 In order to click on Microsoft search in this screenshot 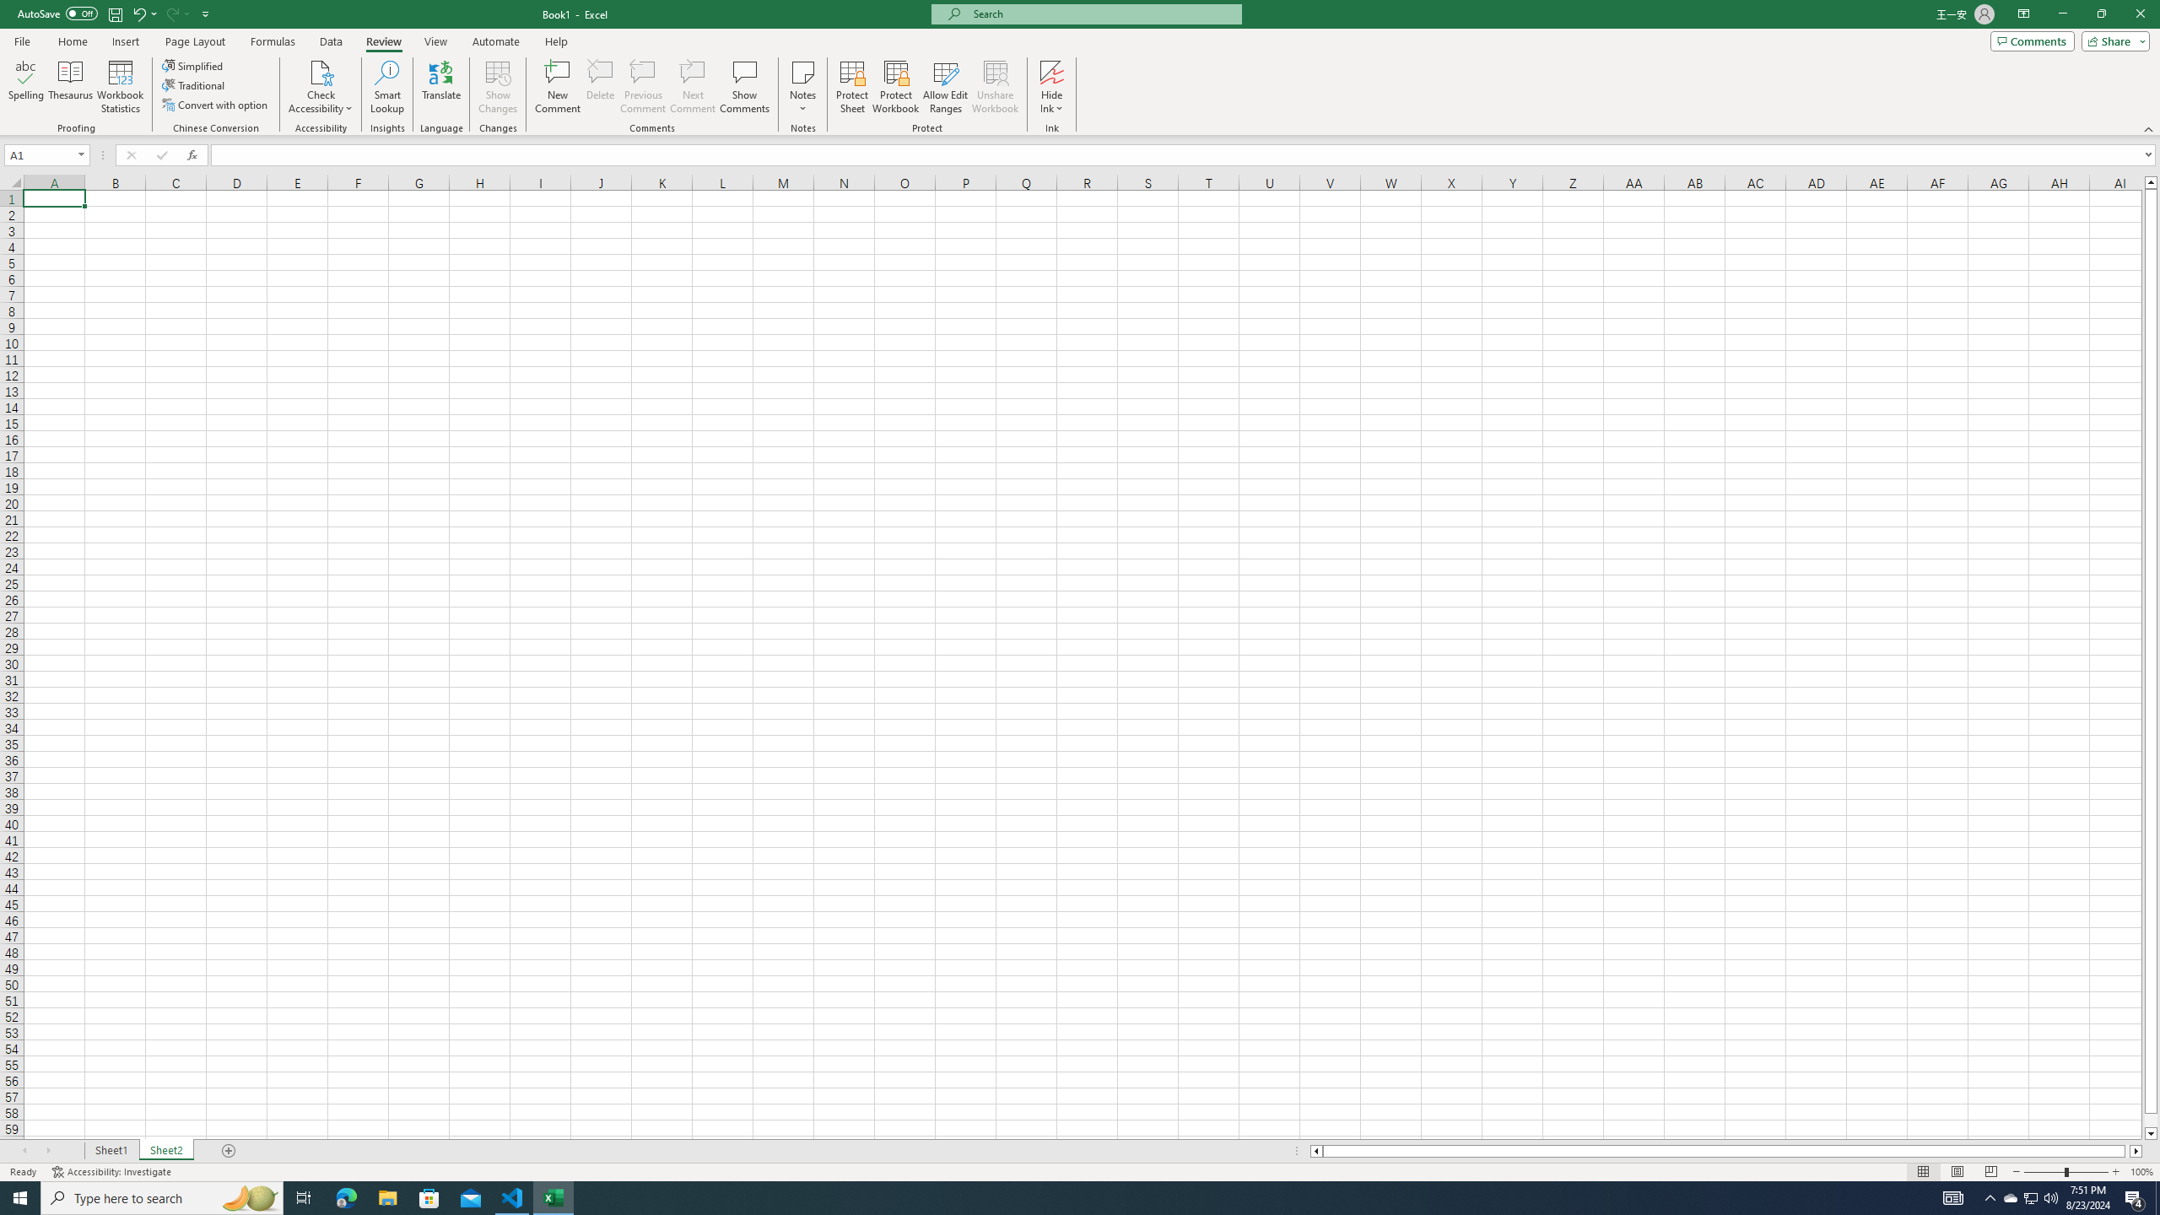, I will do `click(1102, 13)`.